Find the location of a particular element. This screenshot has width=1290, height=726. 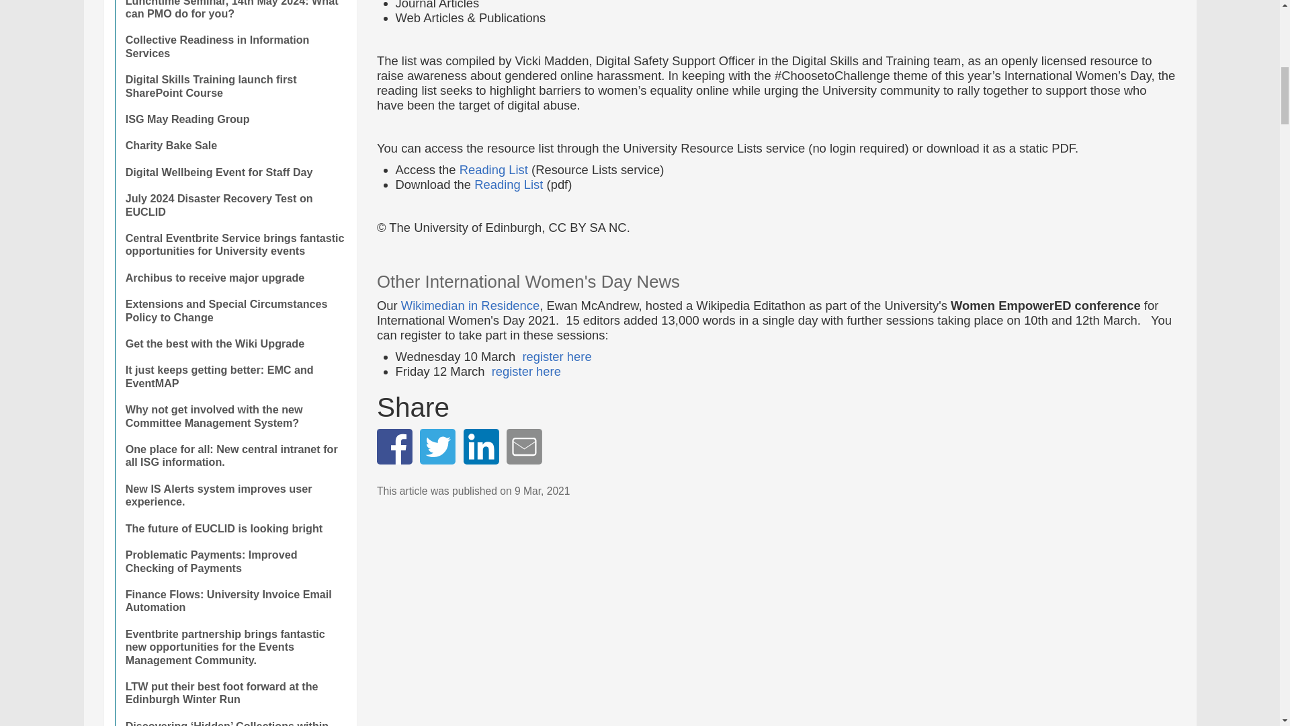

Collective Readiness in Information Services is located at coordinates (235, 46).